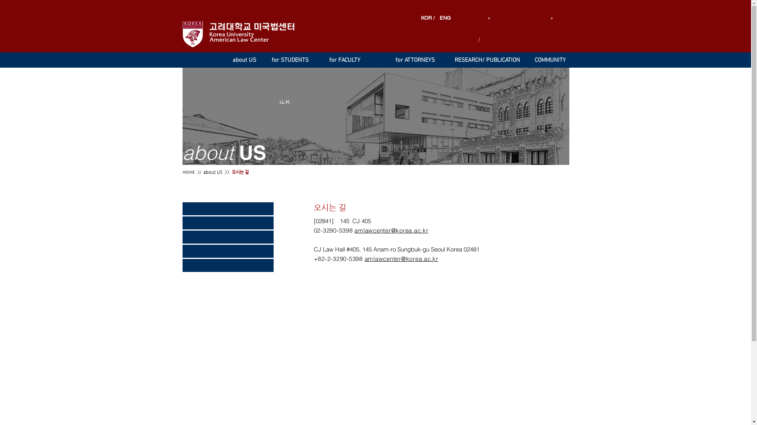 The image size is (757, 425). What do you see at coordinates (535, 38) in the screenshot?
I see `Site Search` at bounding box center [535, 38].